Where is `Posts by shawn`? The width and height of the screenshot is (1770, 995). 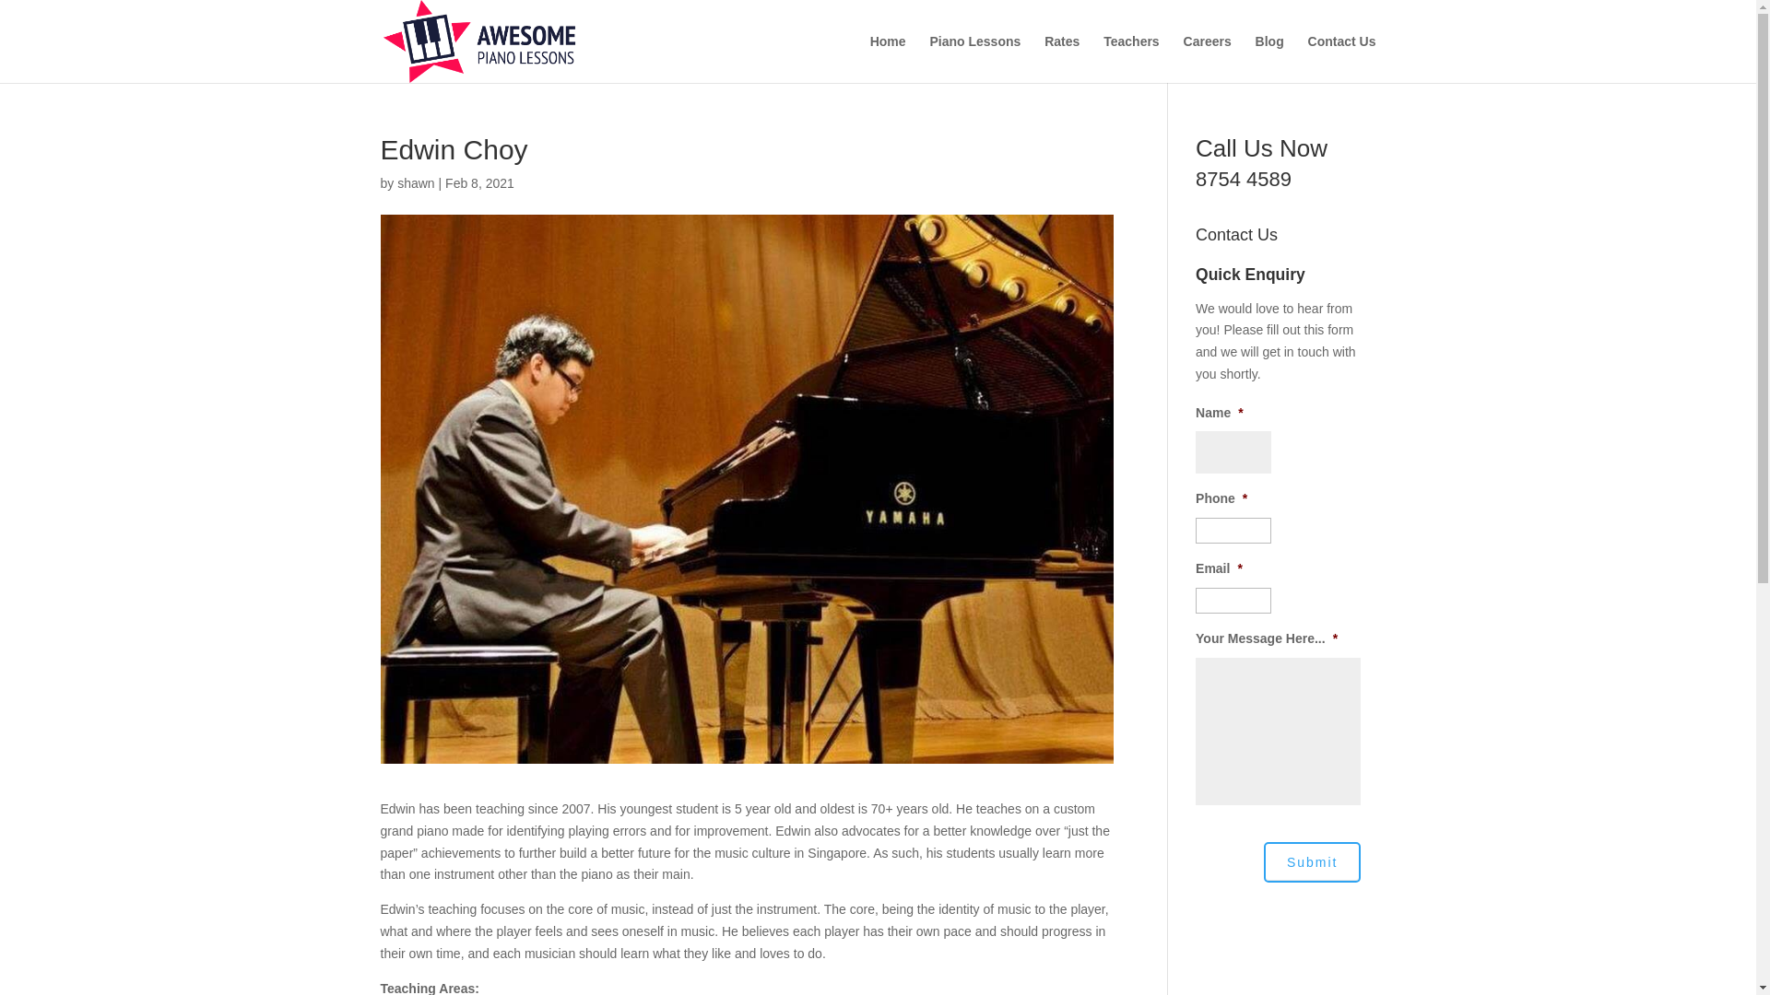
Posts by shawn is located at coordinates (415, 183).